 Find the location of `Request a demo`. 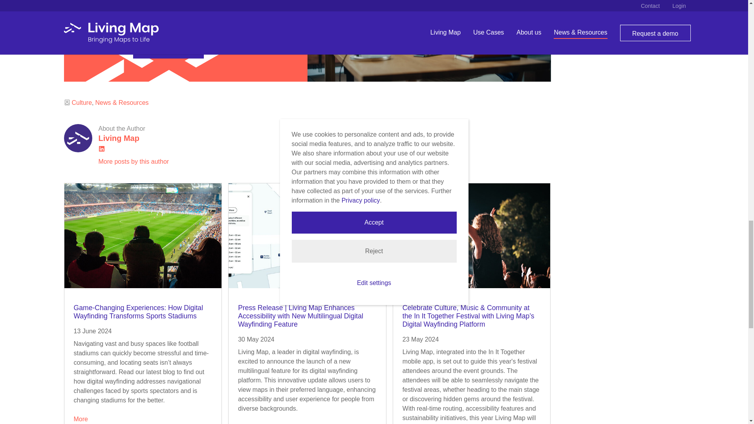

Request a demo is located at coordinates (168, 50).